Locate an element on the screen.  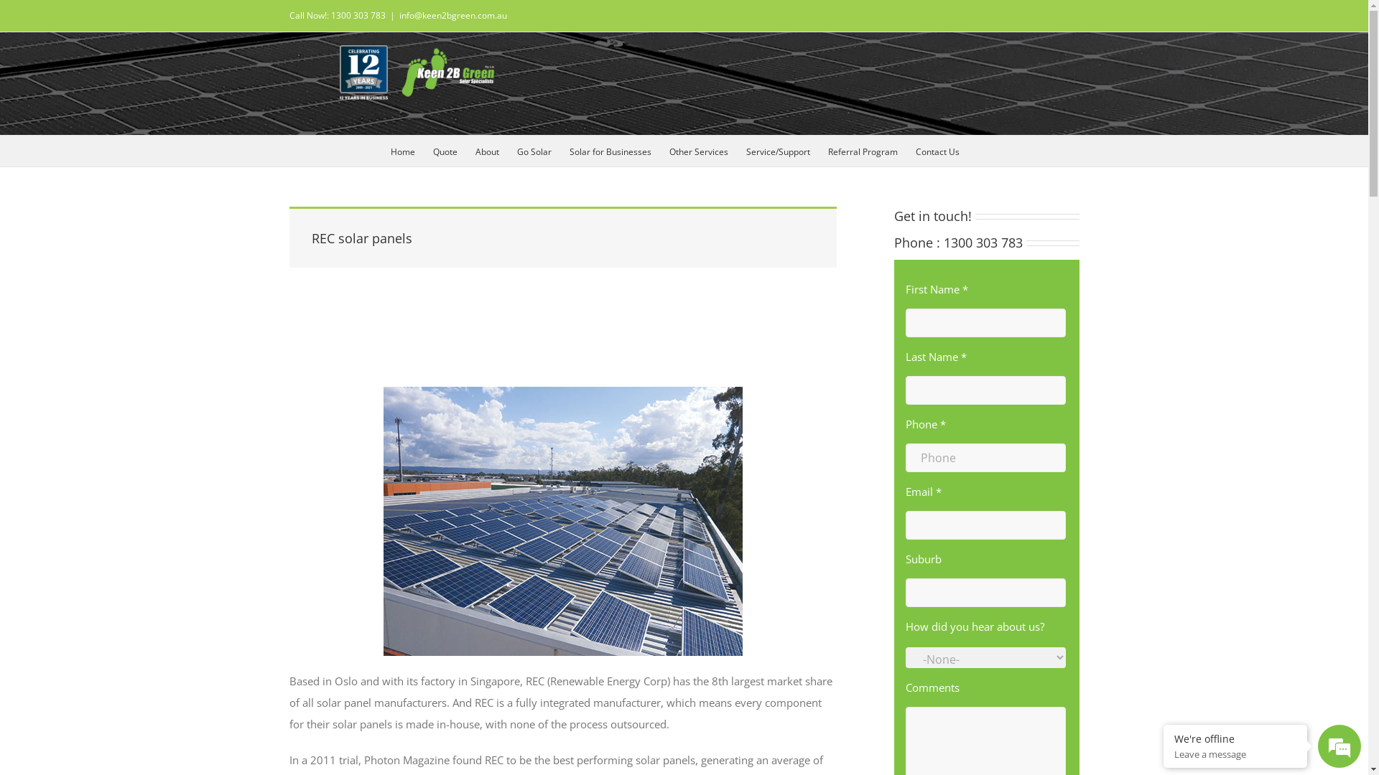
Go Solar is located at coordinates (534, 151).